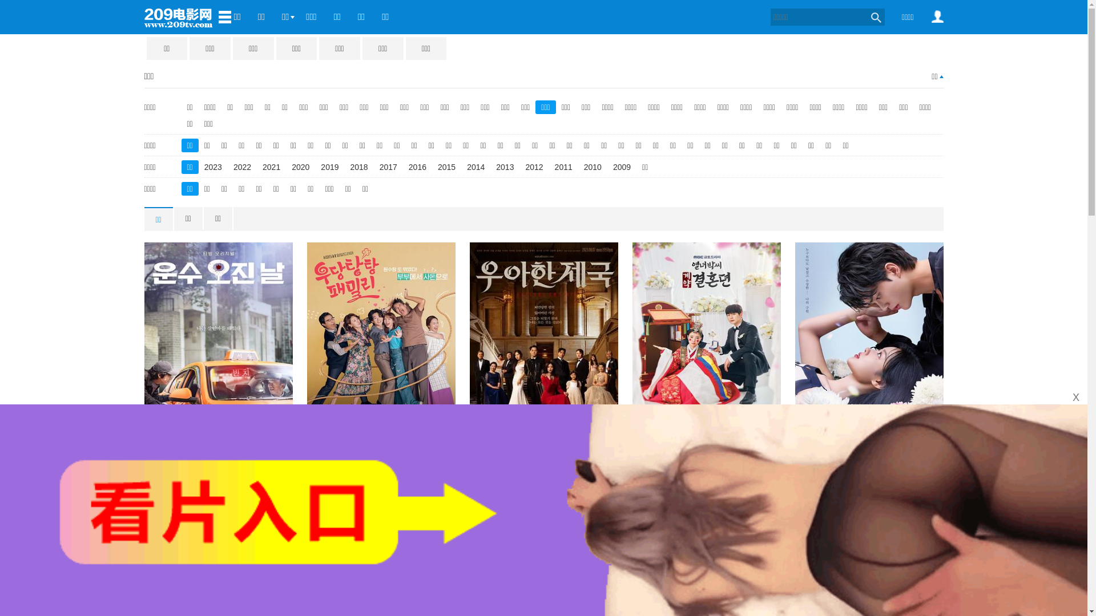 This screenshot has width=1096, height=616. What do you see at coordinates (213, 167) in the screenshot?
I see `2023` at bounding box center [213, 167].